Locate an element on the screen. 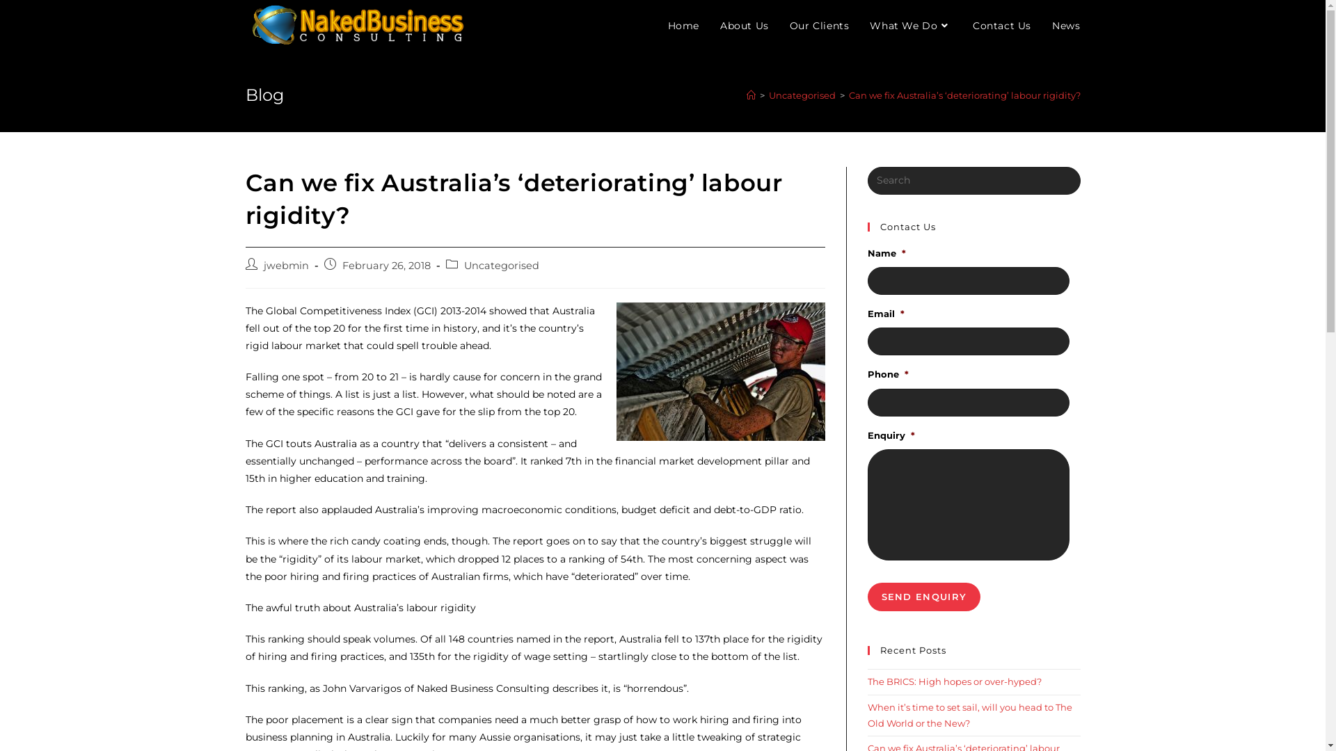 The height and width of the screenshot is (751, 1336). News is located at coordinates (1066, 26).